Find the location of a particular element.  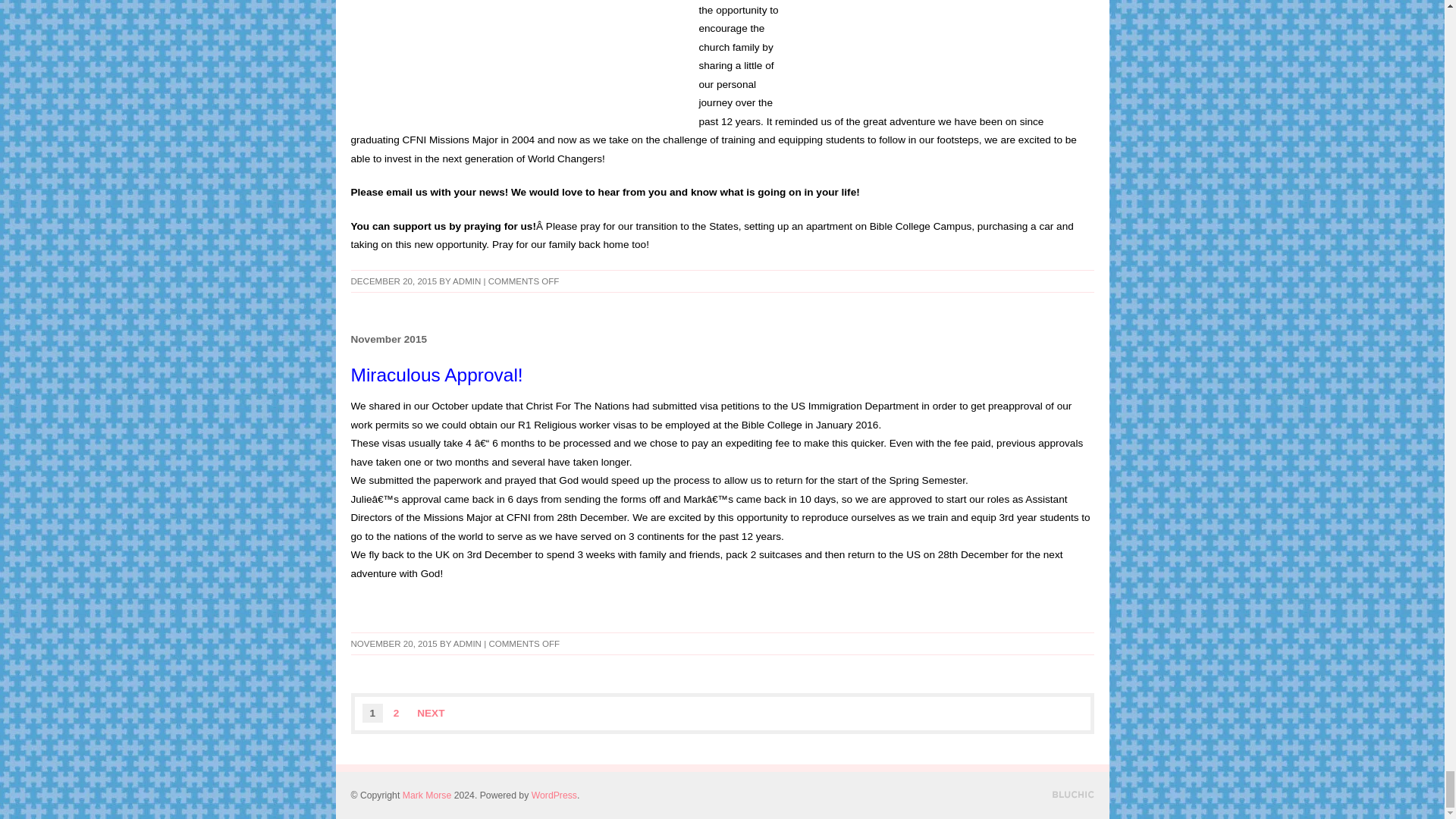

WordPress is located at coordinates (554, 795).